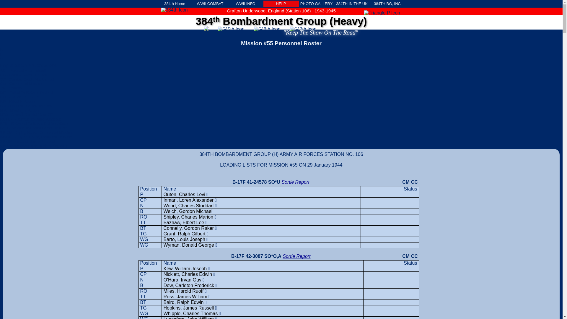 This screenshot has width=567, height=319. Describe the element at coordinates (188, 228) in the screenshot. I see `Connelly, Gordon Raker` at that location.